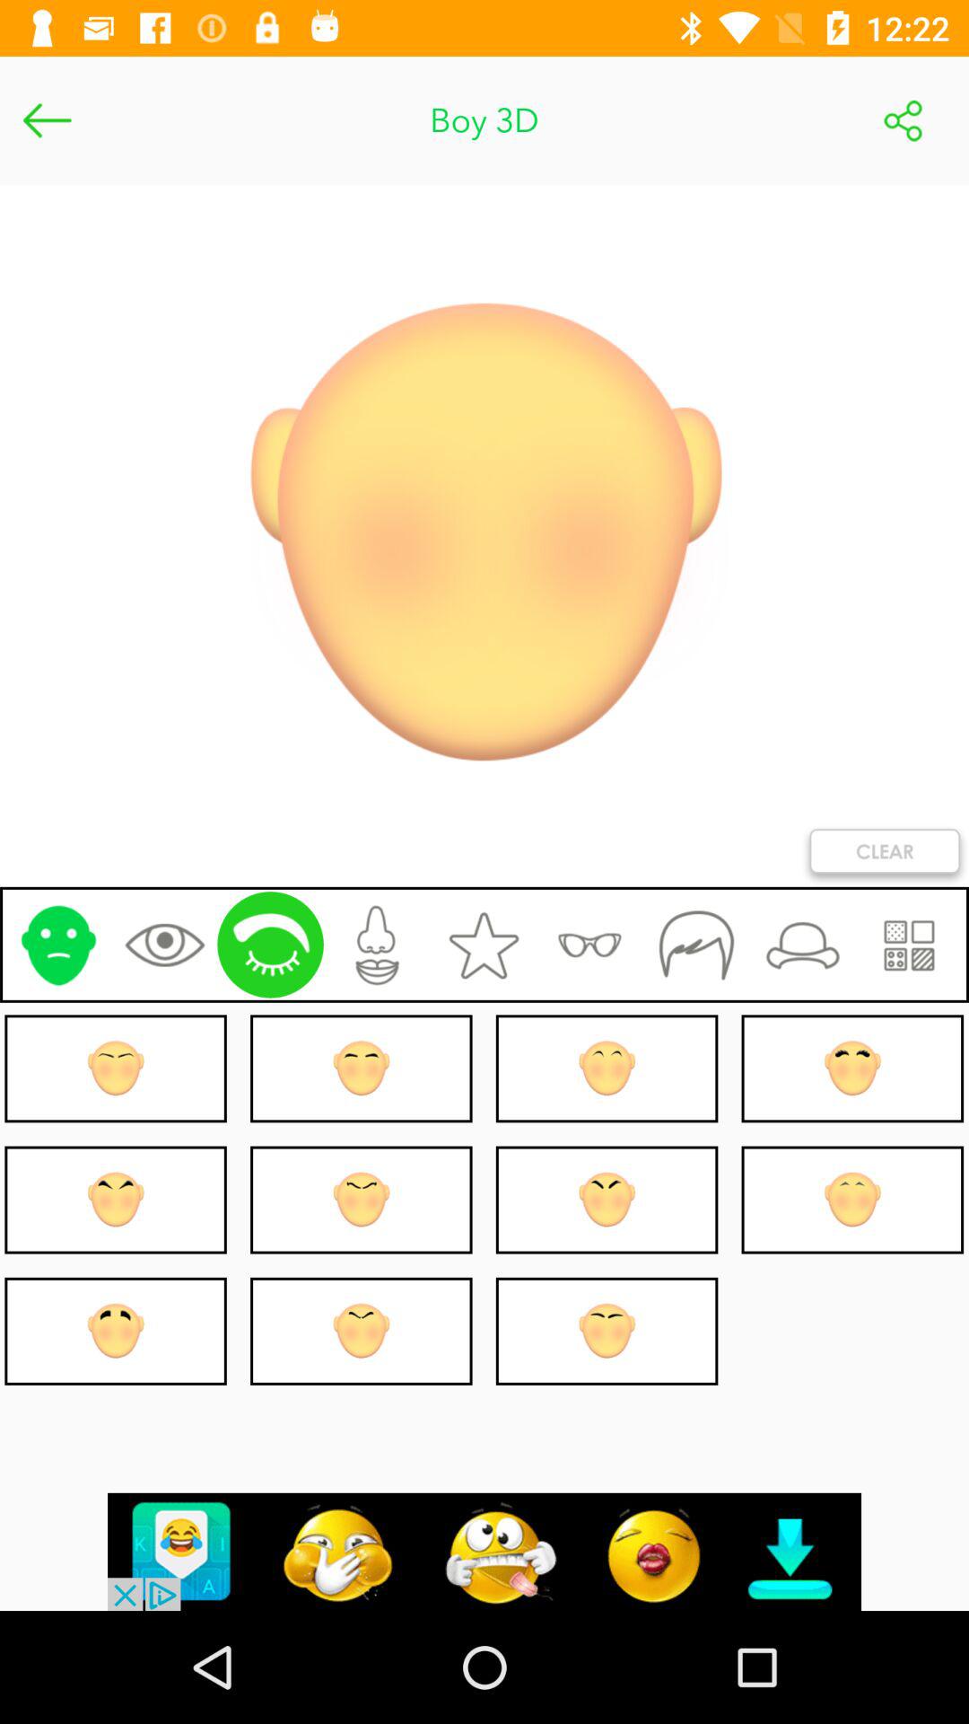 This screenshot has width=969, height=1724. Describe the element at coordinates (885, 855) in the screenshot. I see `clear choices` at that location.